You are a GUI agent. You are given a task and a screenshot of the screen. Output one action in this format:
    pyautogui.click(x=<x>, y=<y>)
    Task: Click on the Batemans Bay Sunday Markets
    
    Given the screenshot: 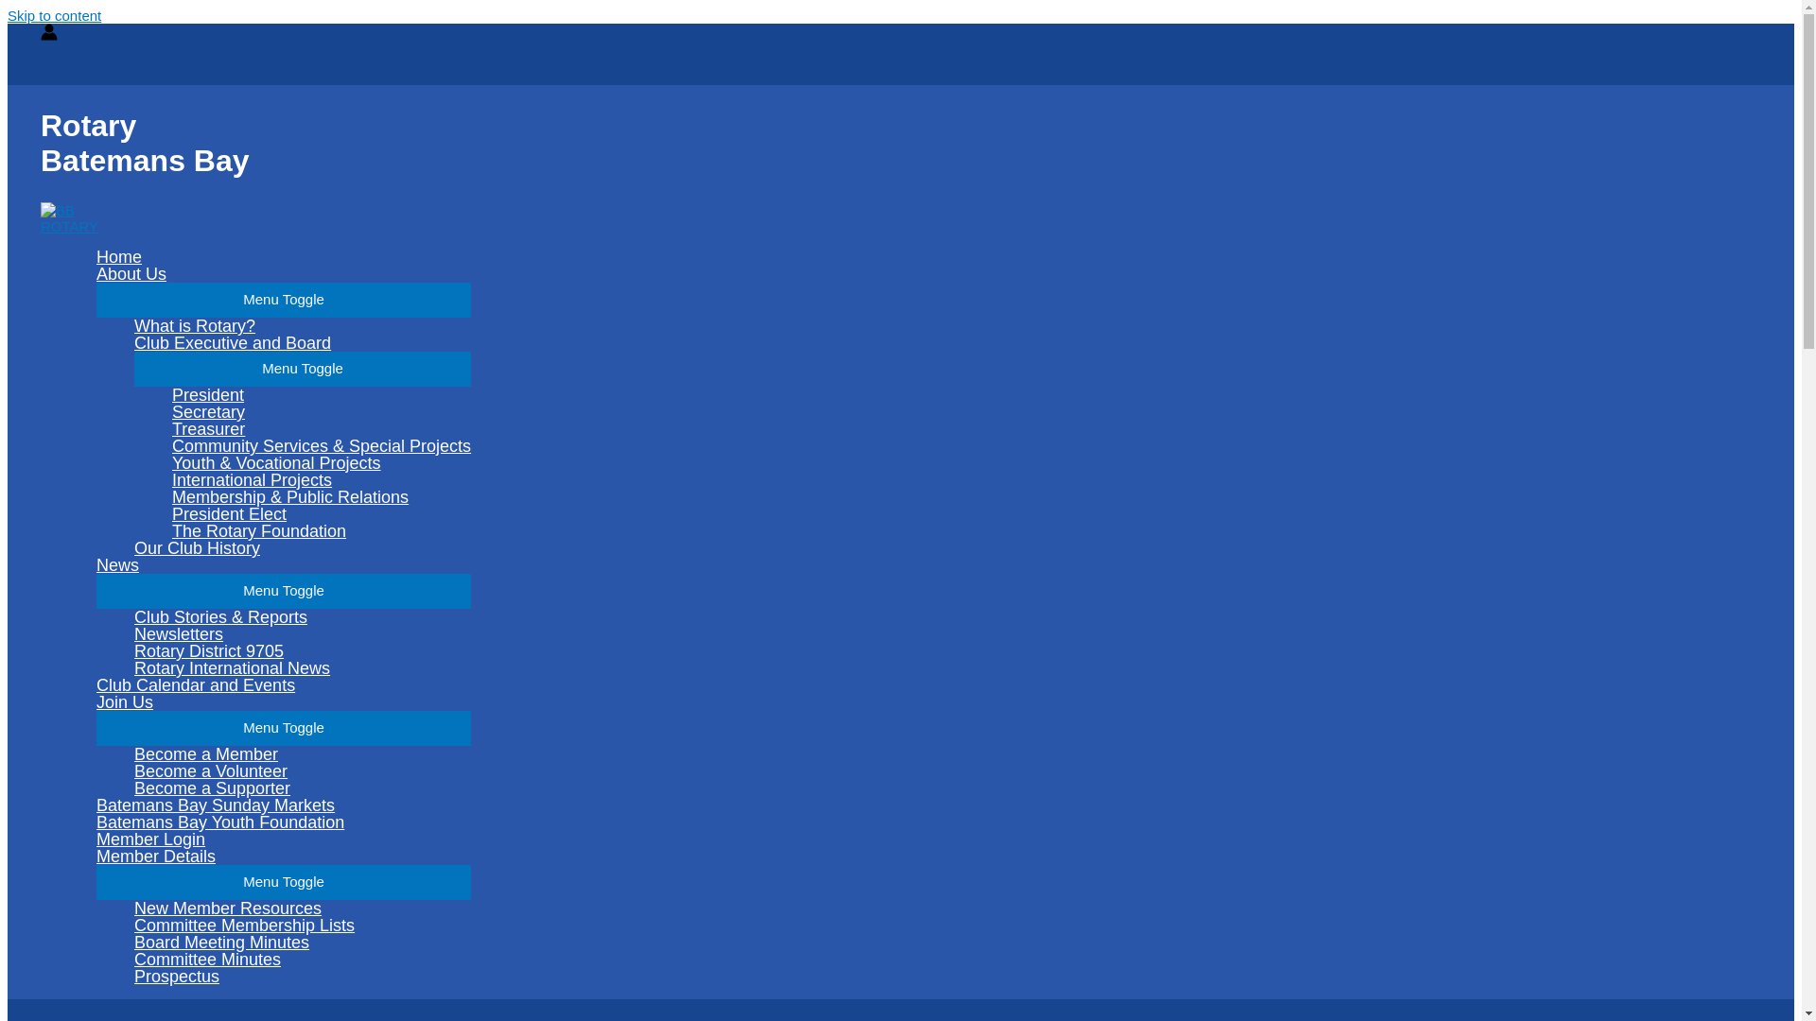 What is the action you would take?
    pyautogui.click(x=284, y=805)
    